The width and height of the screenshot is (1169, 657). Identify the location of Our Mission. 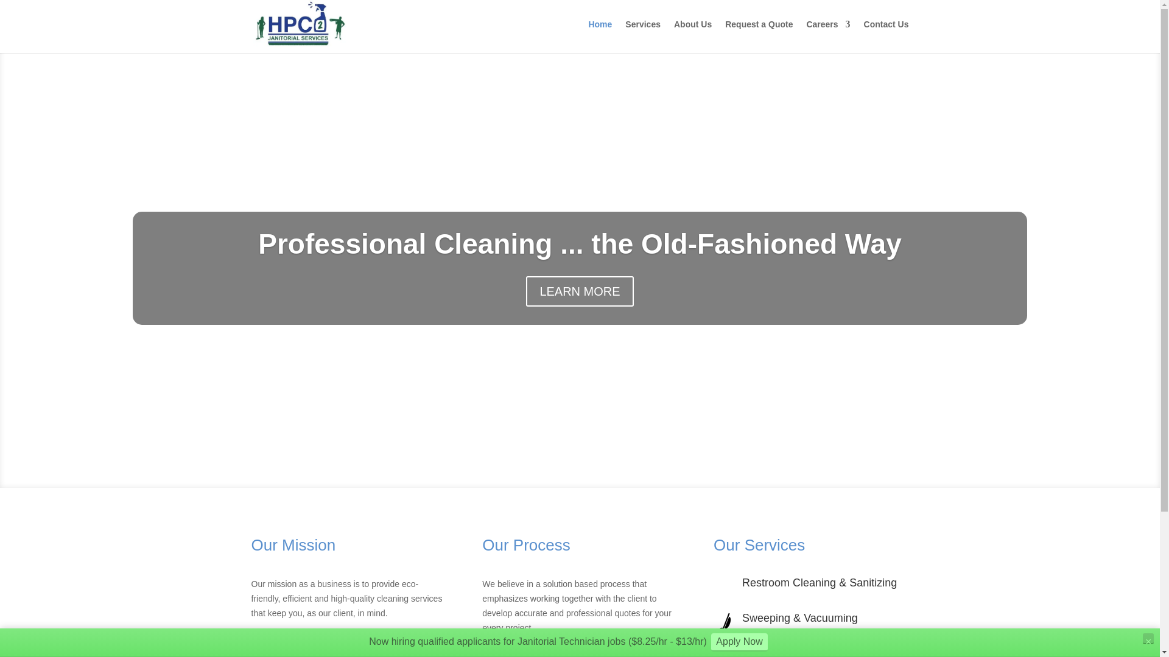
(293, 545).